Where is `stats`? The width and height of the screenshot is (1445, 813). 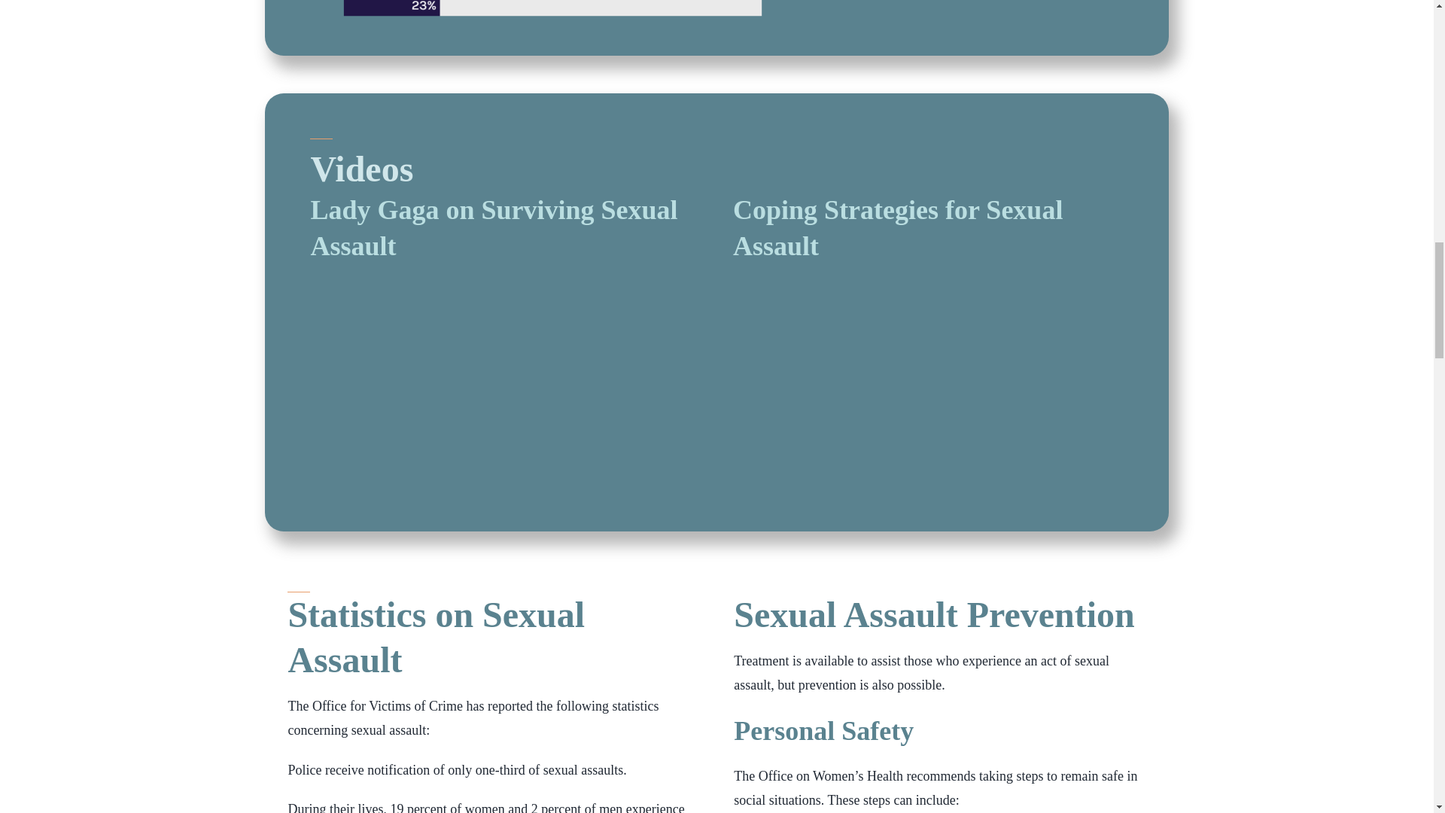 stats is located at coordinates (552, 12).